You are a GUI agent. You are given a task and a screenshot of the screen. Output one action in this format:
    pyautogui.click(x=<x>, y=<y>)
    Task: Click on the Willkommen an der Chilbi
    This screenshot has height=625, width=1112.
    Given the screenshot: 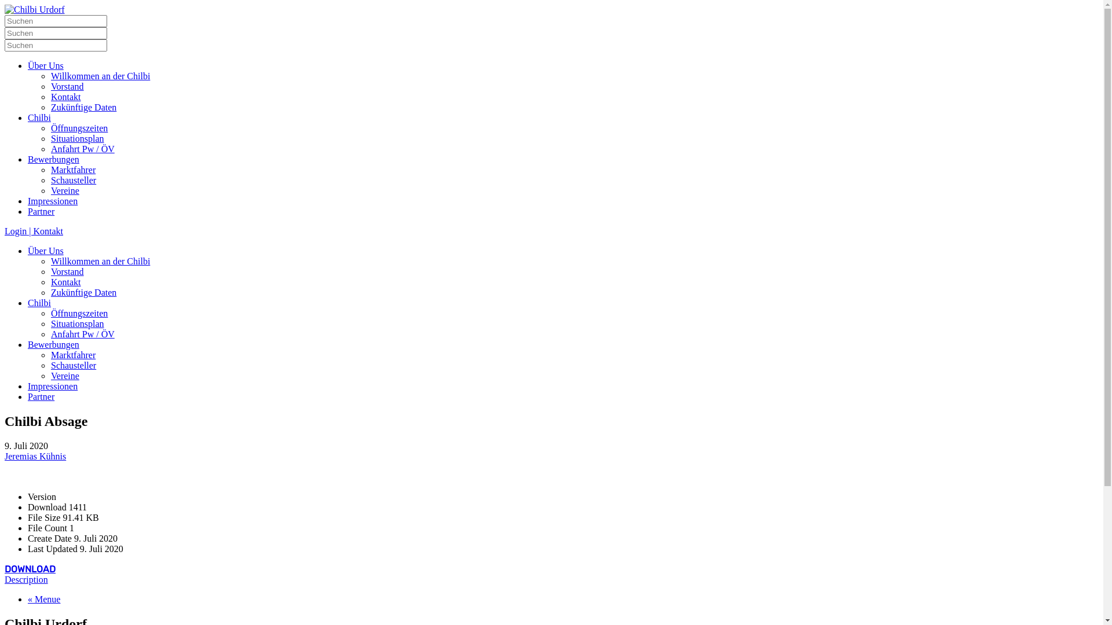 What is the action you would take?
    pyautogui.click(x=101, y=76)
    